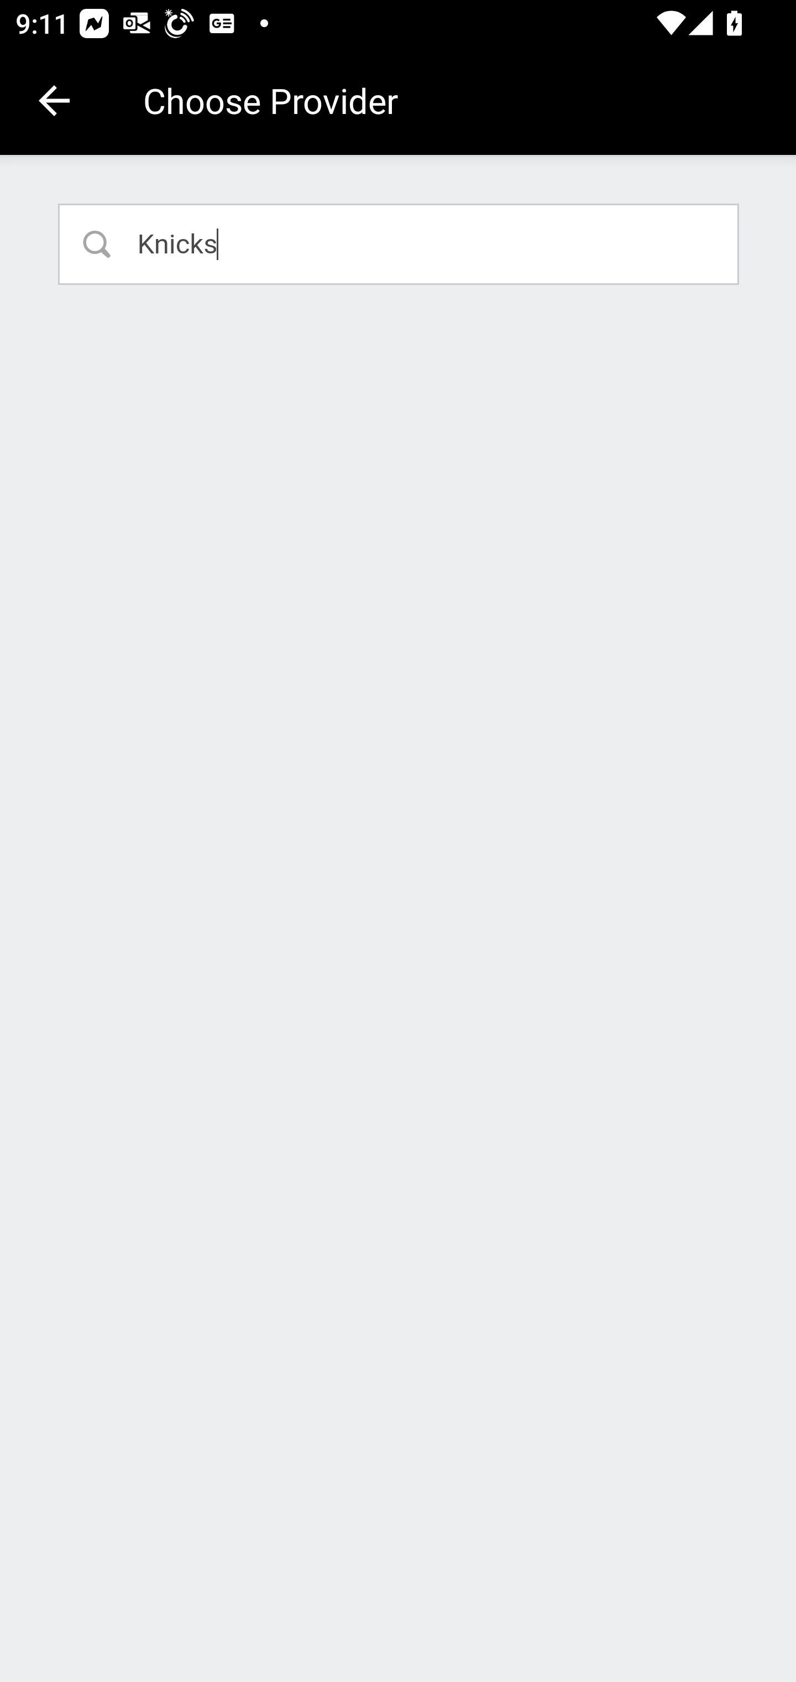 This screenshot has width=796, height=1682. Describe the element at coordinates (399, 243) in the screenshot. I see `Knicks` at that location.